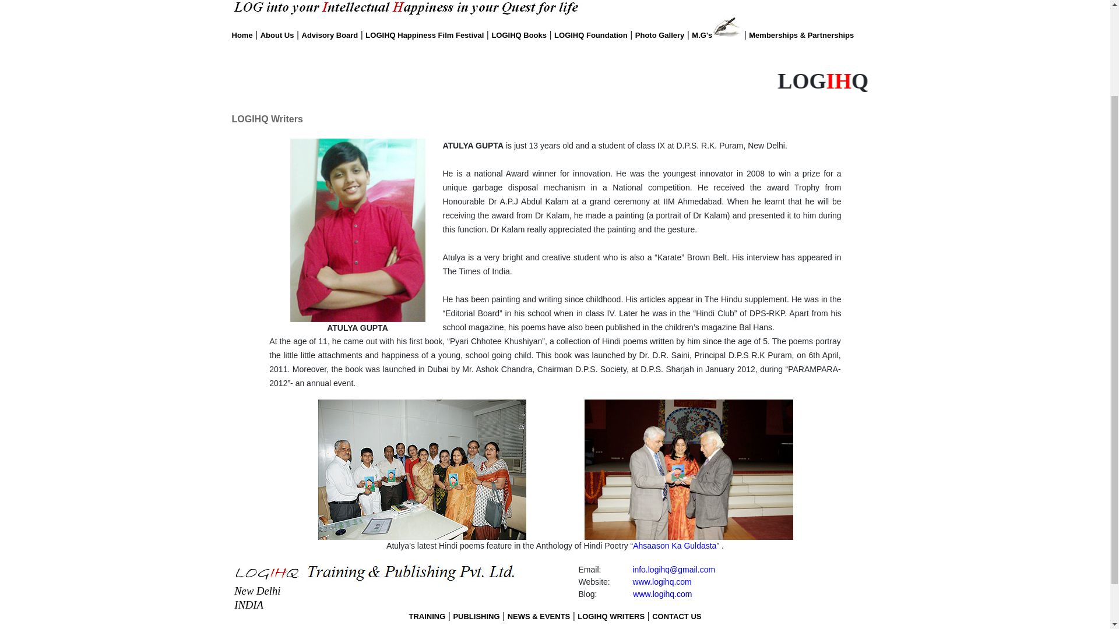 This screenshot has height=629, width=1119. I want to click on www.logihq.com, so click(662, 594).